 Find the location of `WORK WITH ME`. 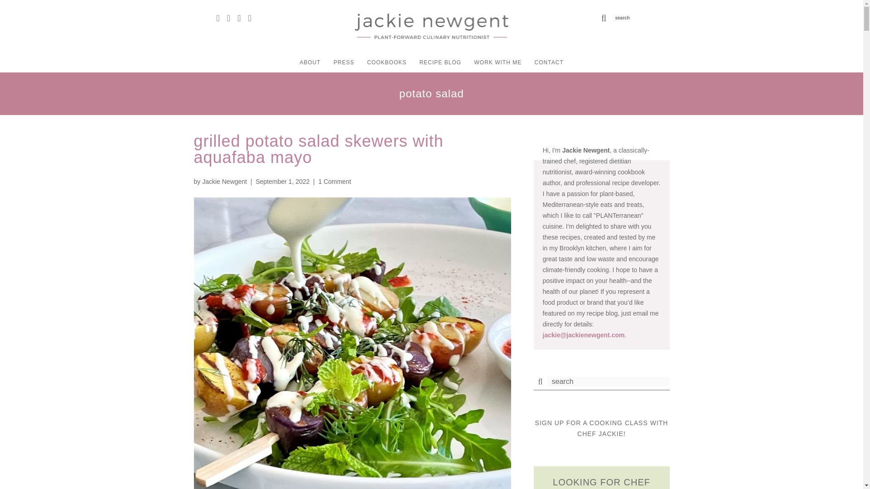

WORK WITH ME is located at coordinates (498, 62).